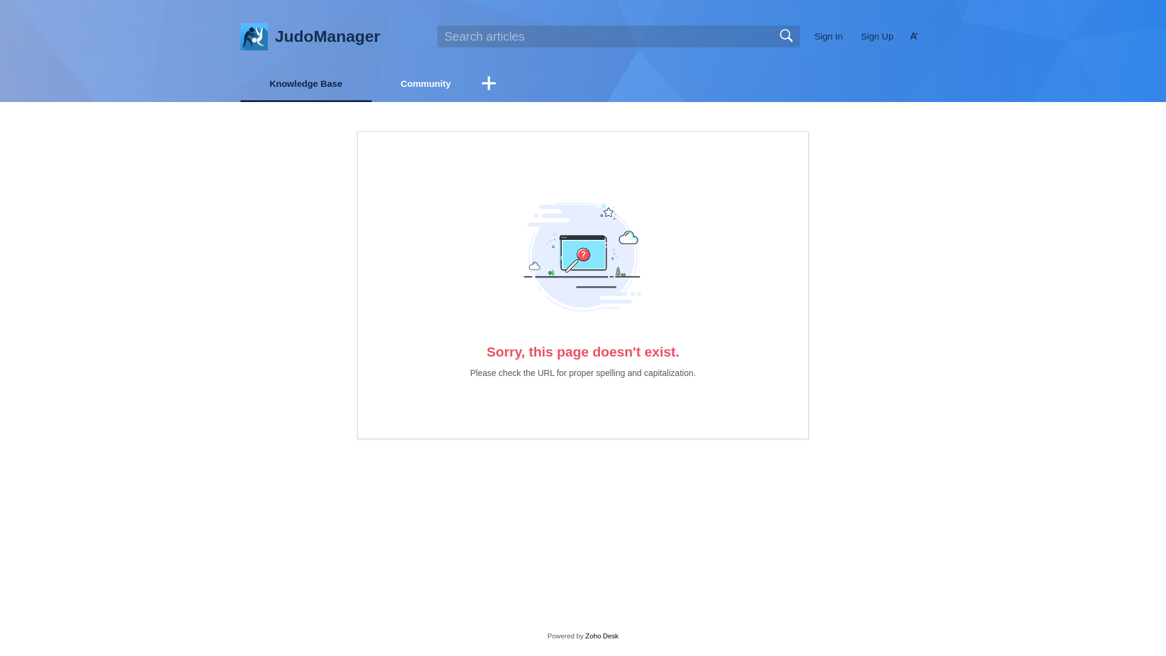  Describe the element at coordinates (786, 36) in the screenshot. I see `Search` at that location.